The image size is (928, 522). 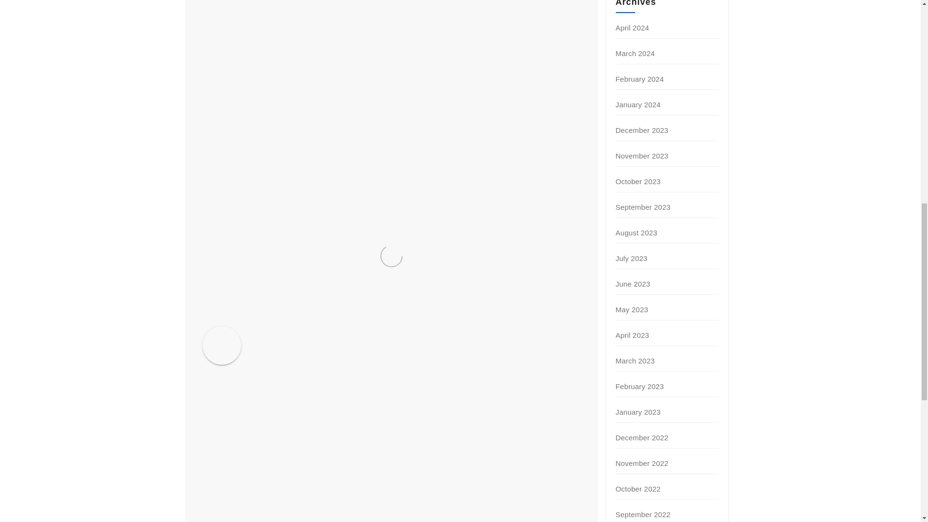 What do you see at coordinates (638, 412) in the screenshot?
I see `January 2023` at bounding box center [638, 412].